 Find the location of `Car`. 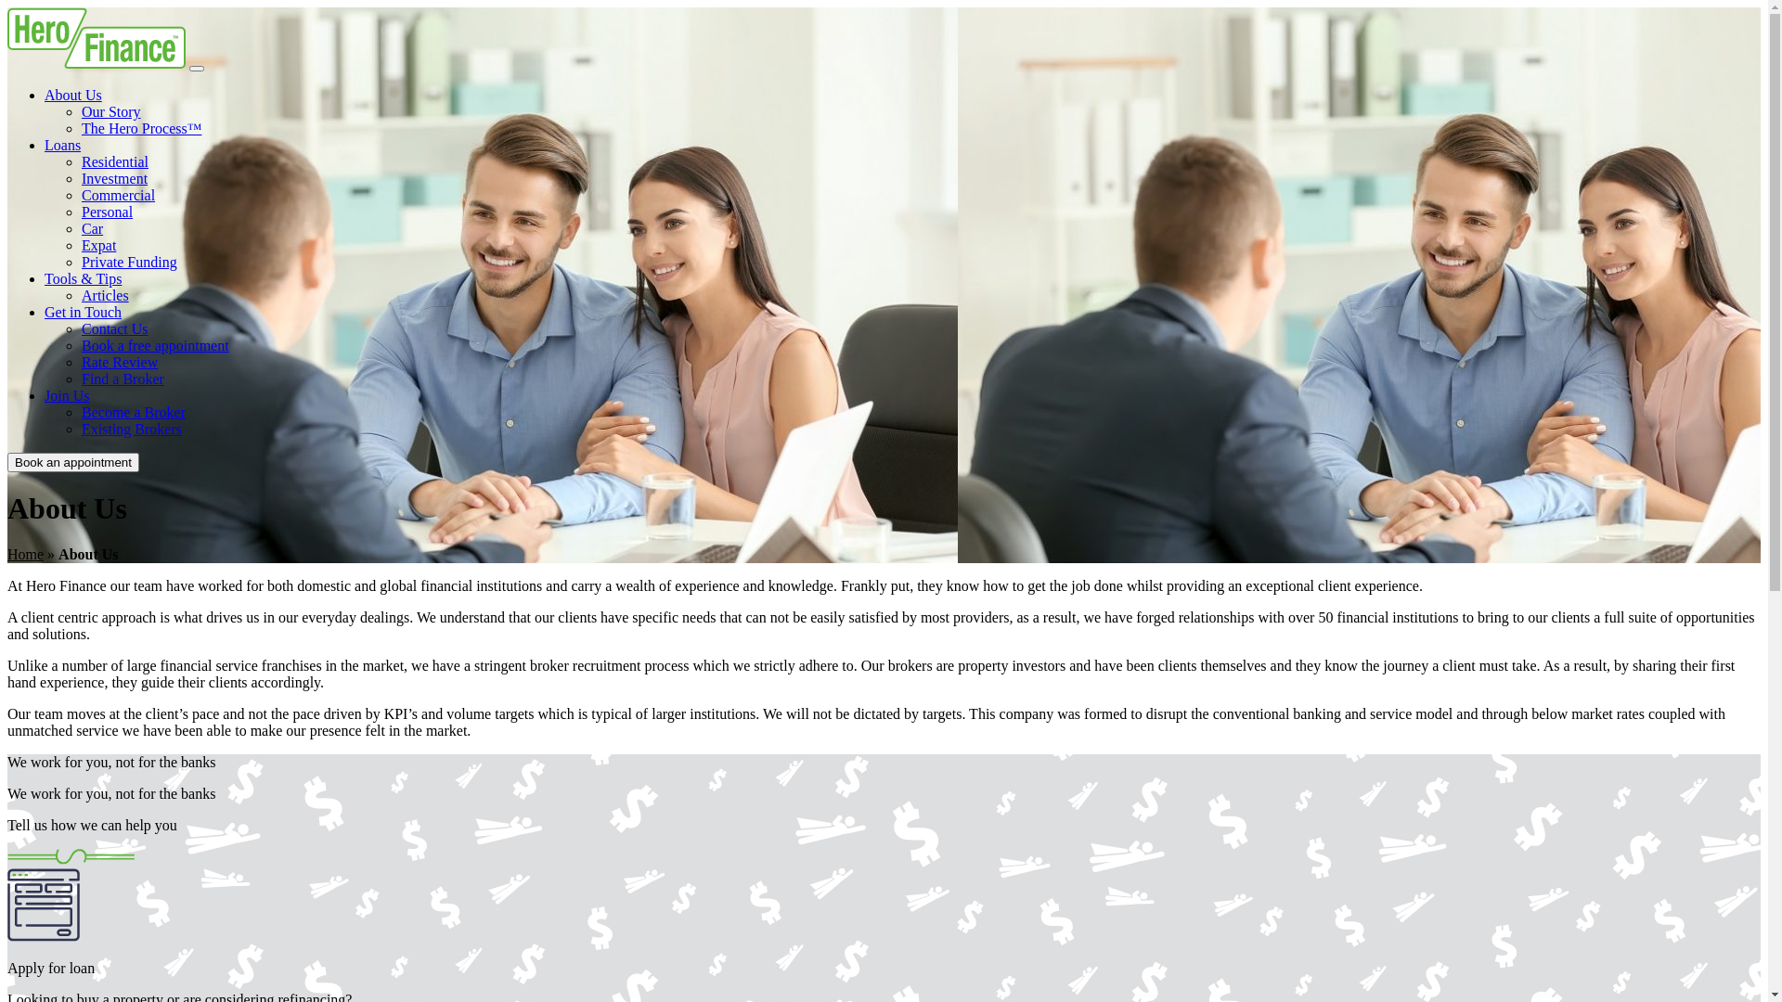

Car is located at coordinates (93, 228).